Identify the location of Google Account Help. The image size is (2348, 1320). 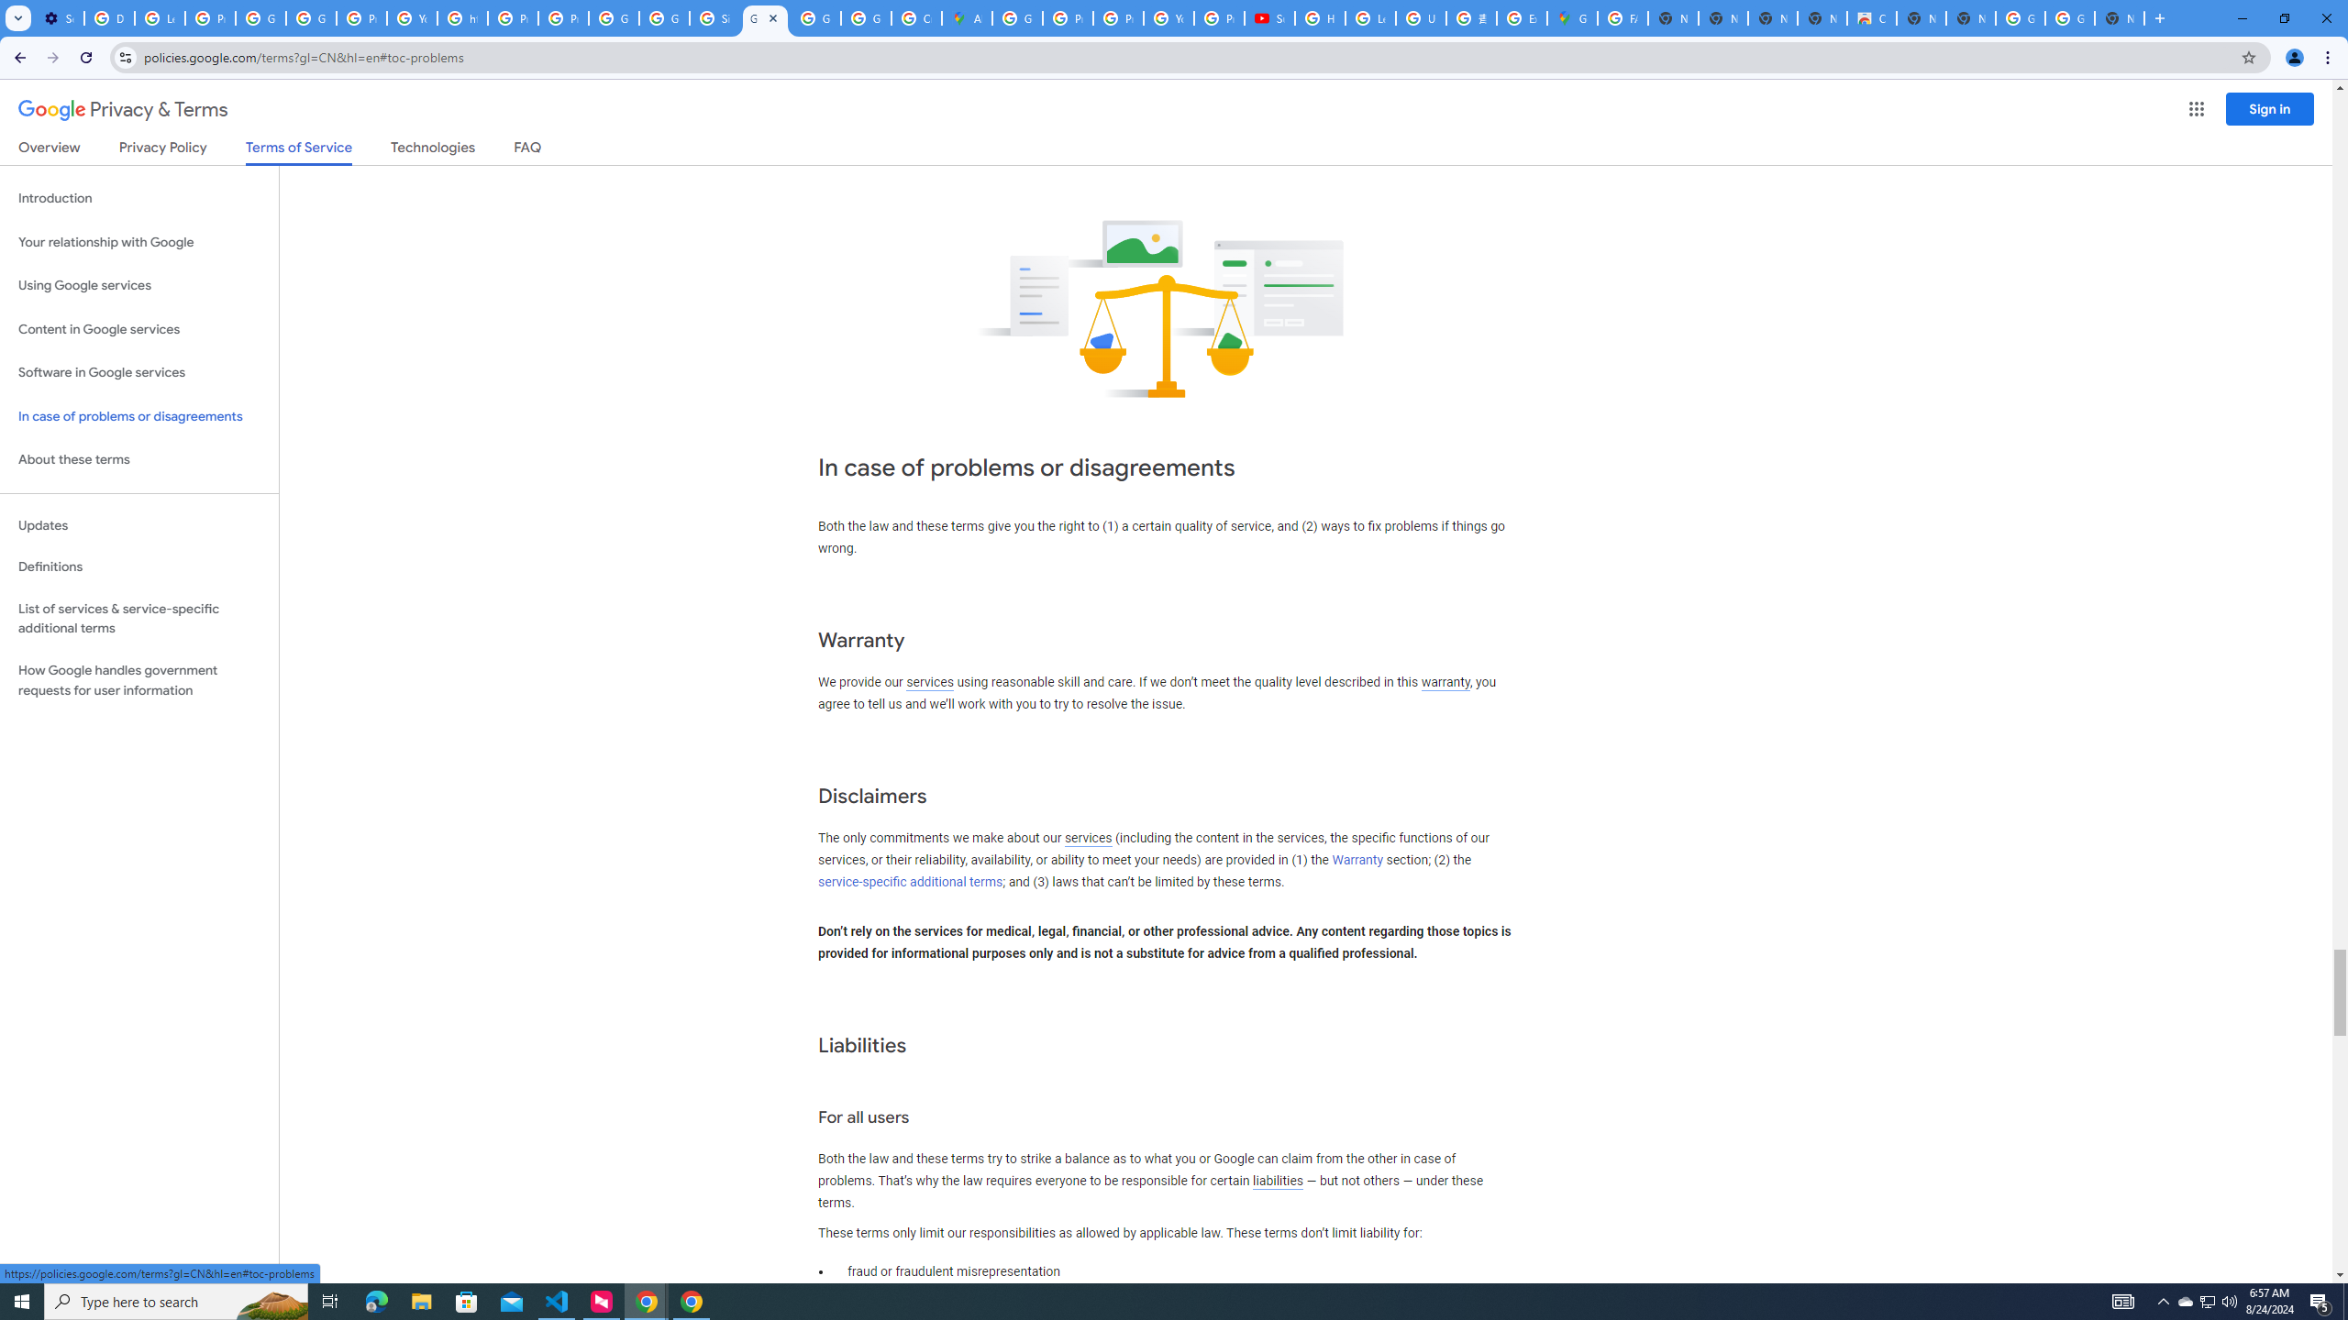
(260, 18).